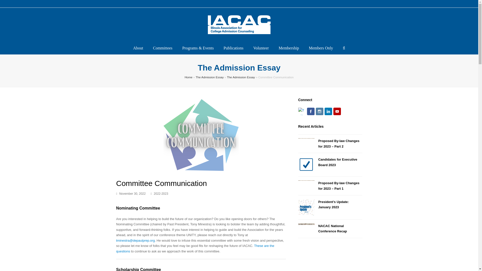 This screenshot has height=271, width=482. What do you see at coordinates (138, 48) in the screenshot?
I see `About` at bounding box center [138, 48].